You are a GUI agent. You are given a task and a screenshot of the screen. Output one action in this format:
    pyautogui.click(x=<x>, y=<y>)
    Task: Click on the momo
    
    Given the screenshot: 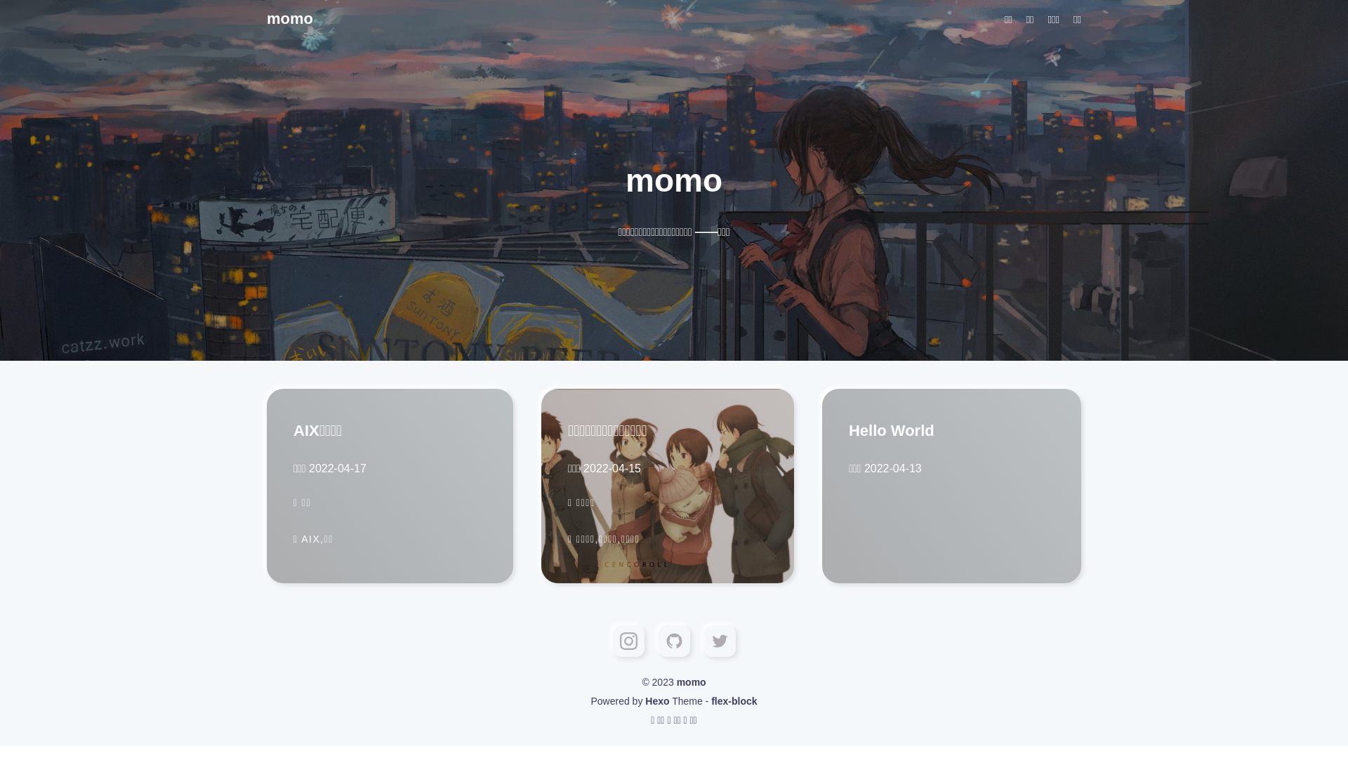 What is the action you would take?
    pyautogui.click(x=692, y=682)
    